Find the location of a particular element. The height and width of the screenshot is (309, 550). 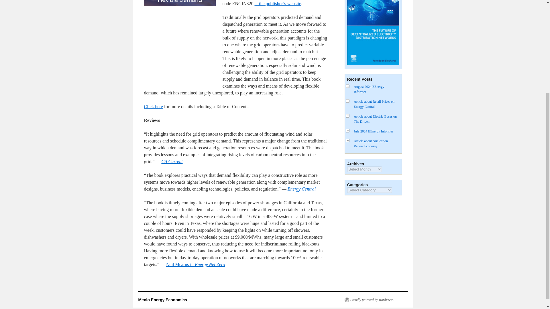

Click here is located at coordinates (153, 106).